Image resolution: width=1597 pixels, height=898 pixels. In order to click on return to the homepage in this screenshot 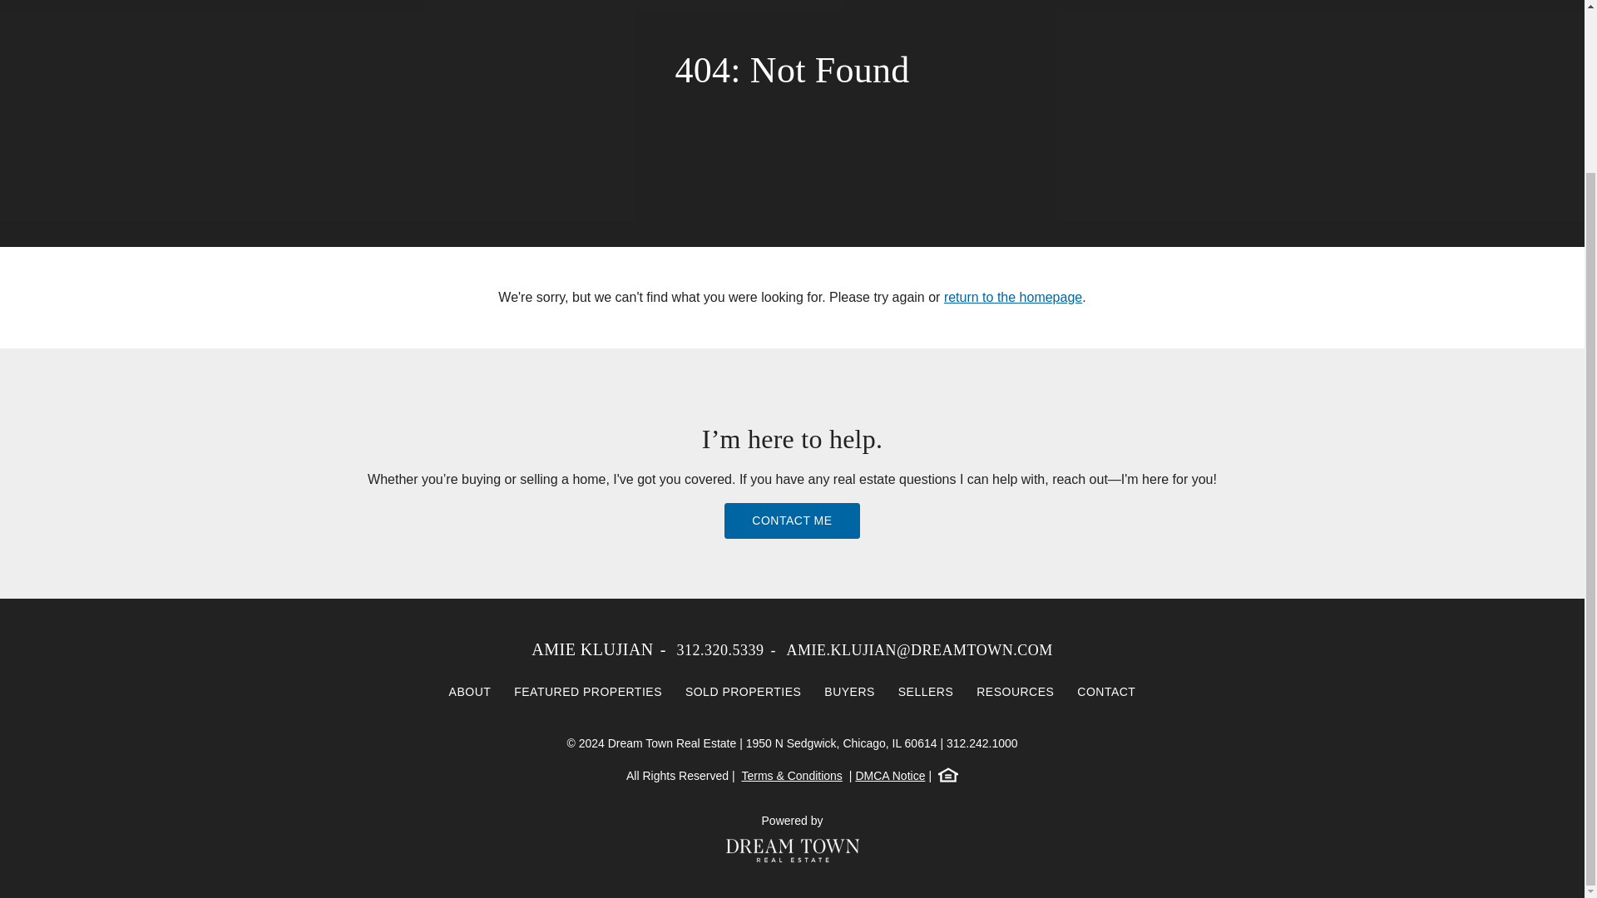, I will do `click(1013, 297)`.